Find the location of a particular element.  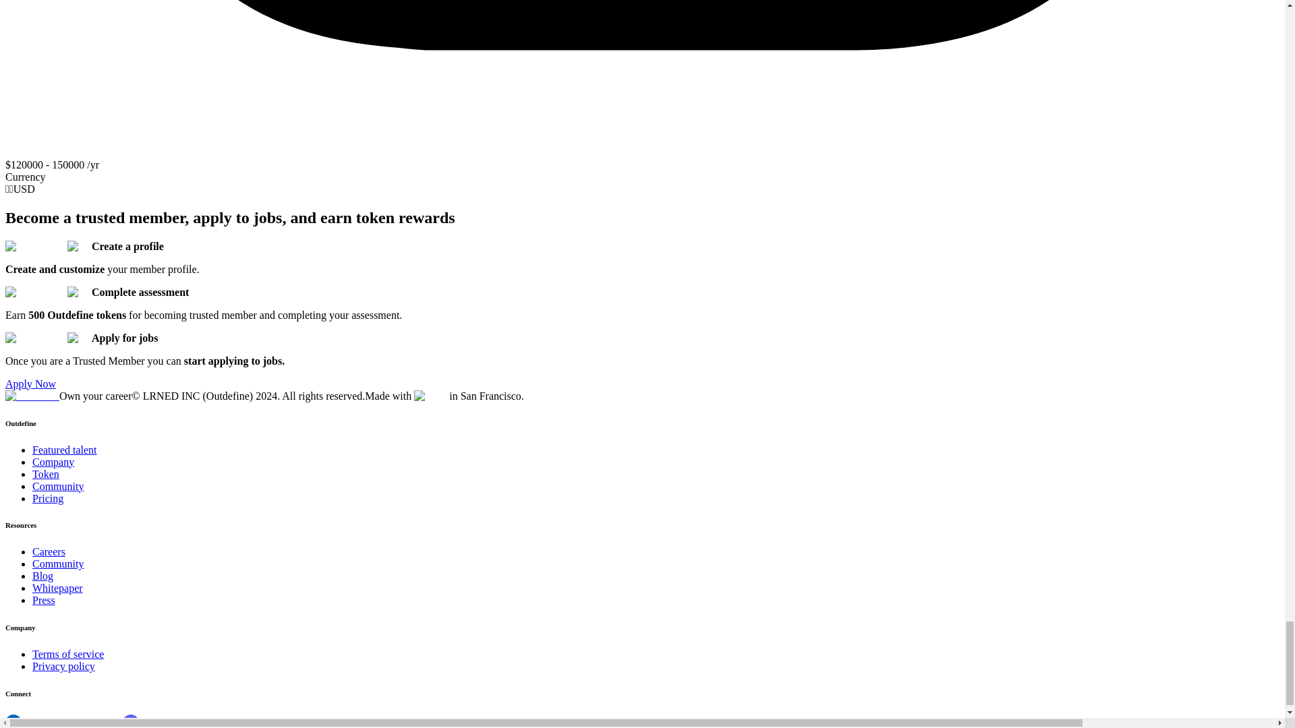

Whitepaper is located at coordinates (57, 588).